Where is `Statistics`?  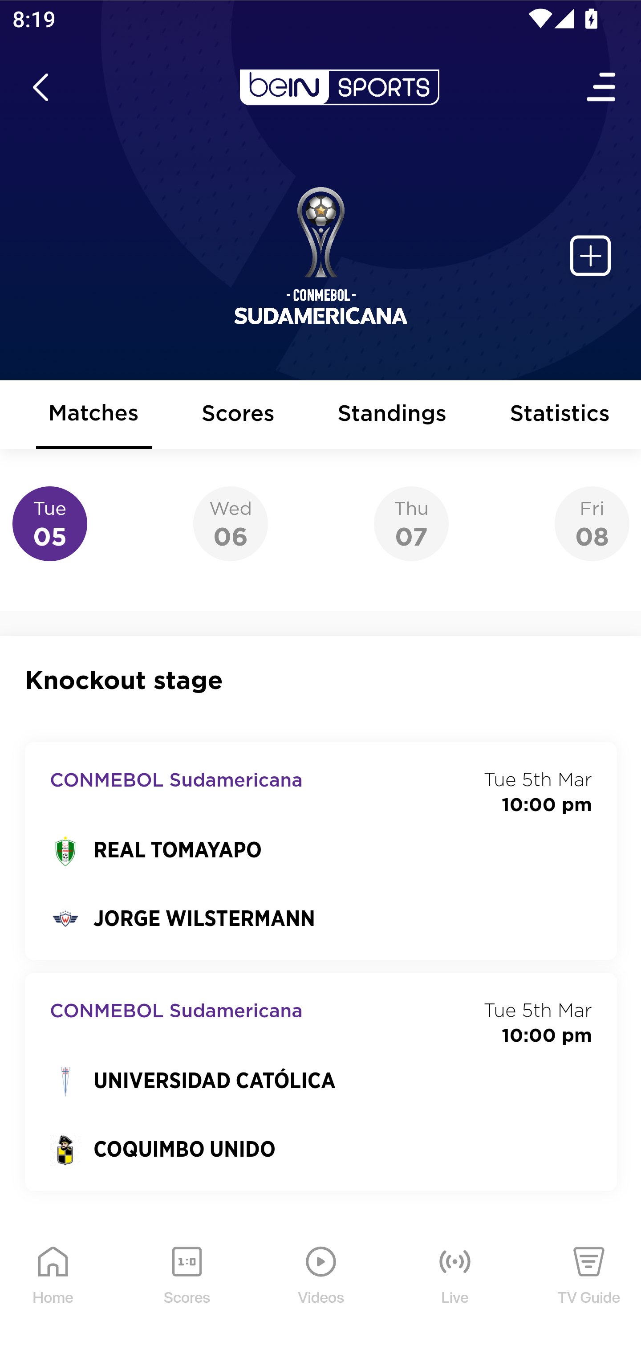 Statistics is located at coordinates (560, 415).